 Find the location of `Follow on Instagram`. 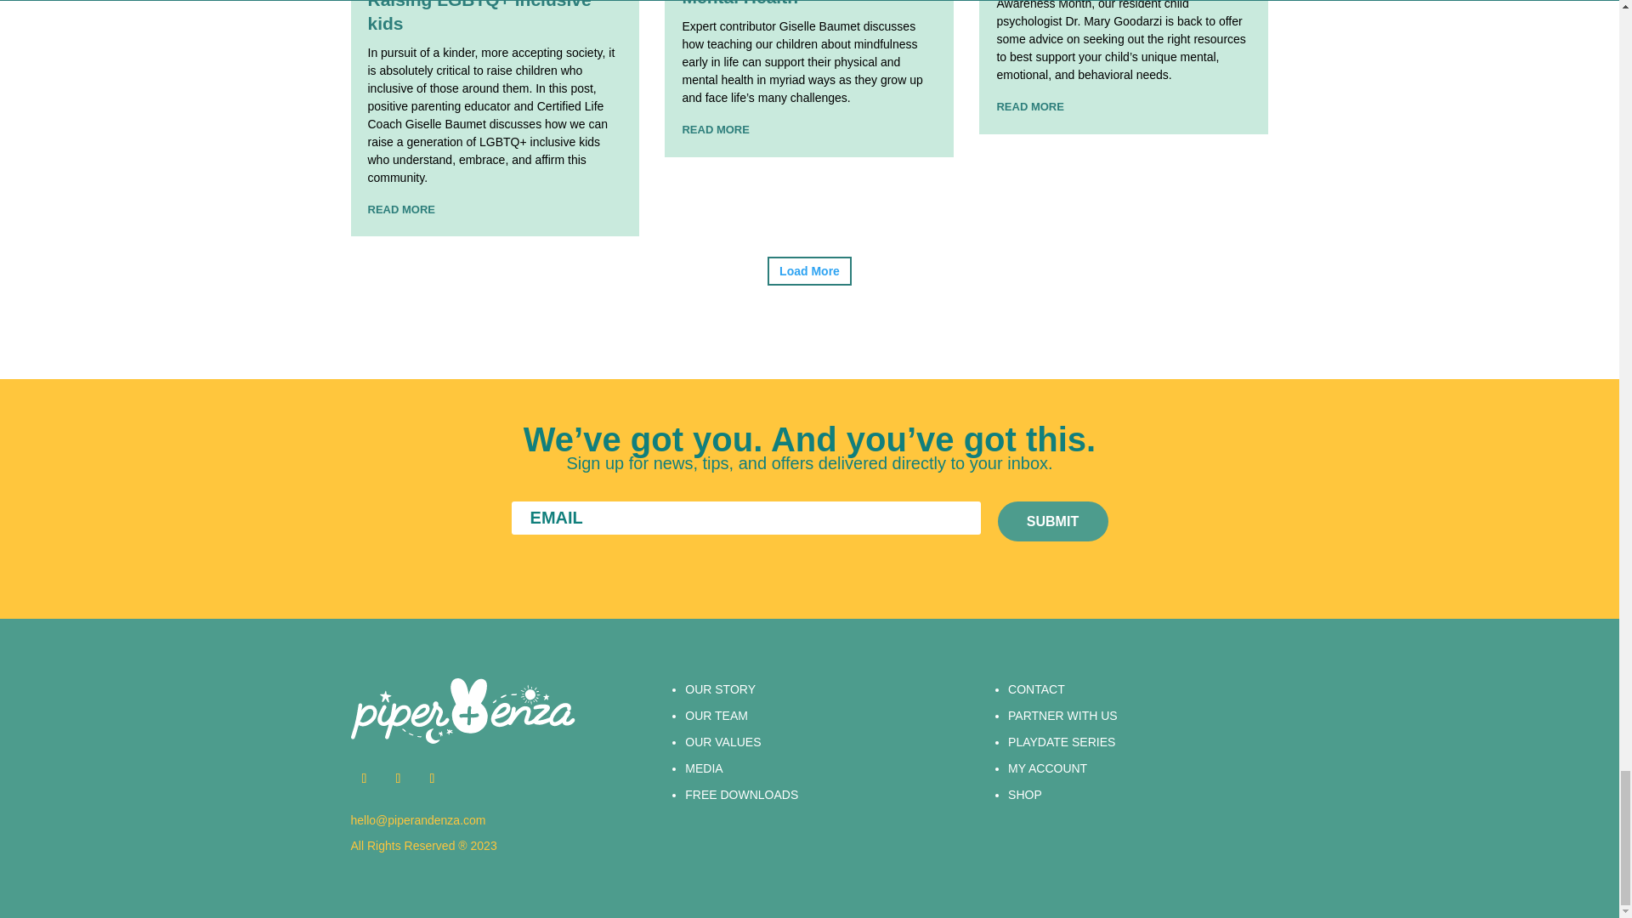

Follow on Instagram is located at coordinates (364, 779).